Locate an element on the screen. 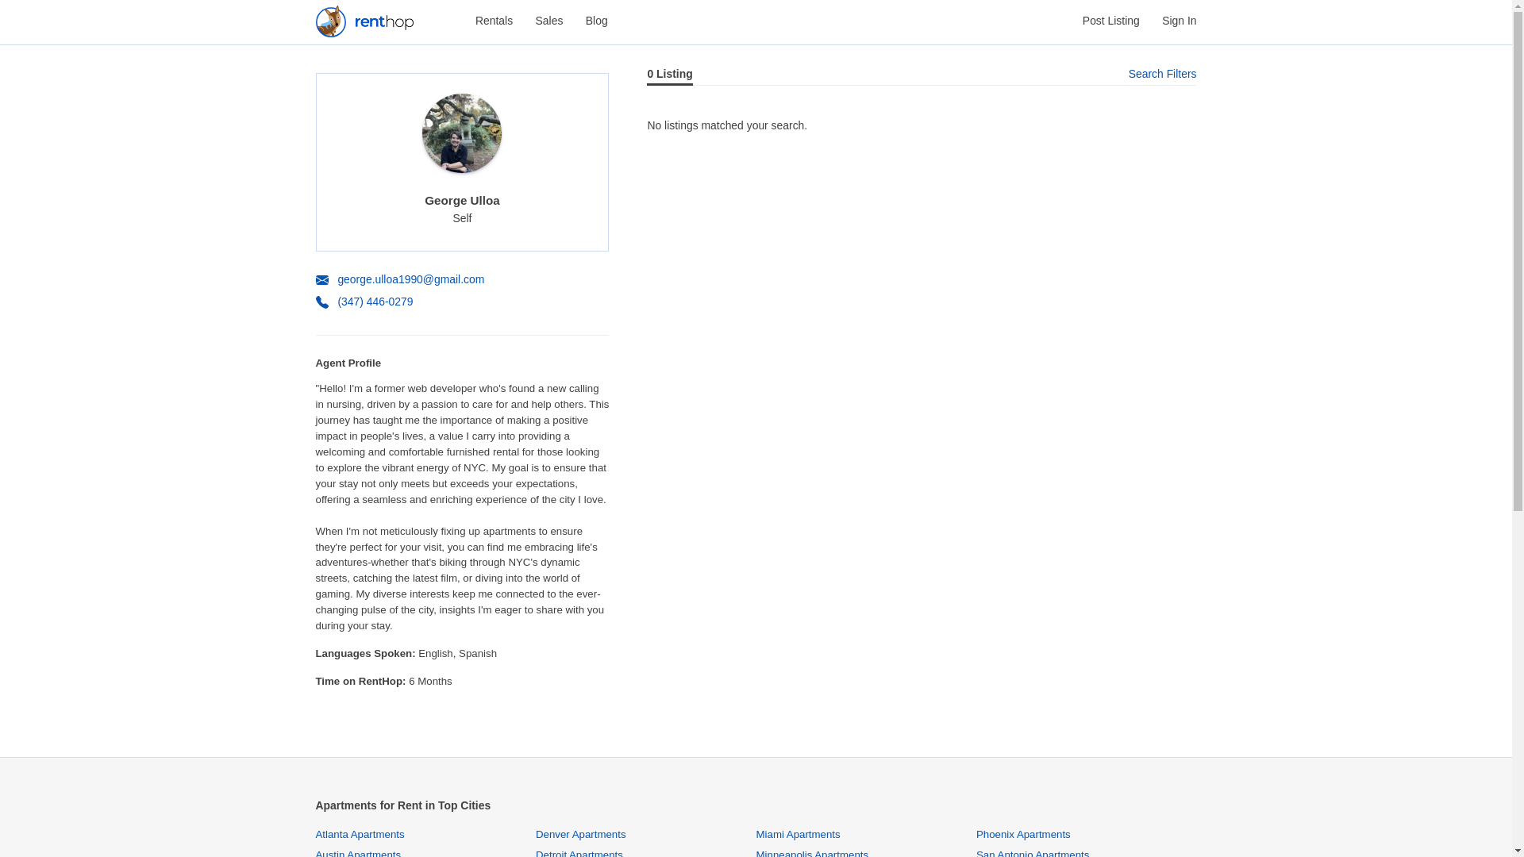 The width and height of the screenshot is (1524, 857). Atlanta Apartments is located at coordinates (360, 835).